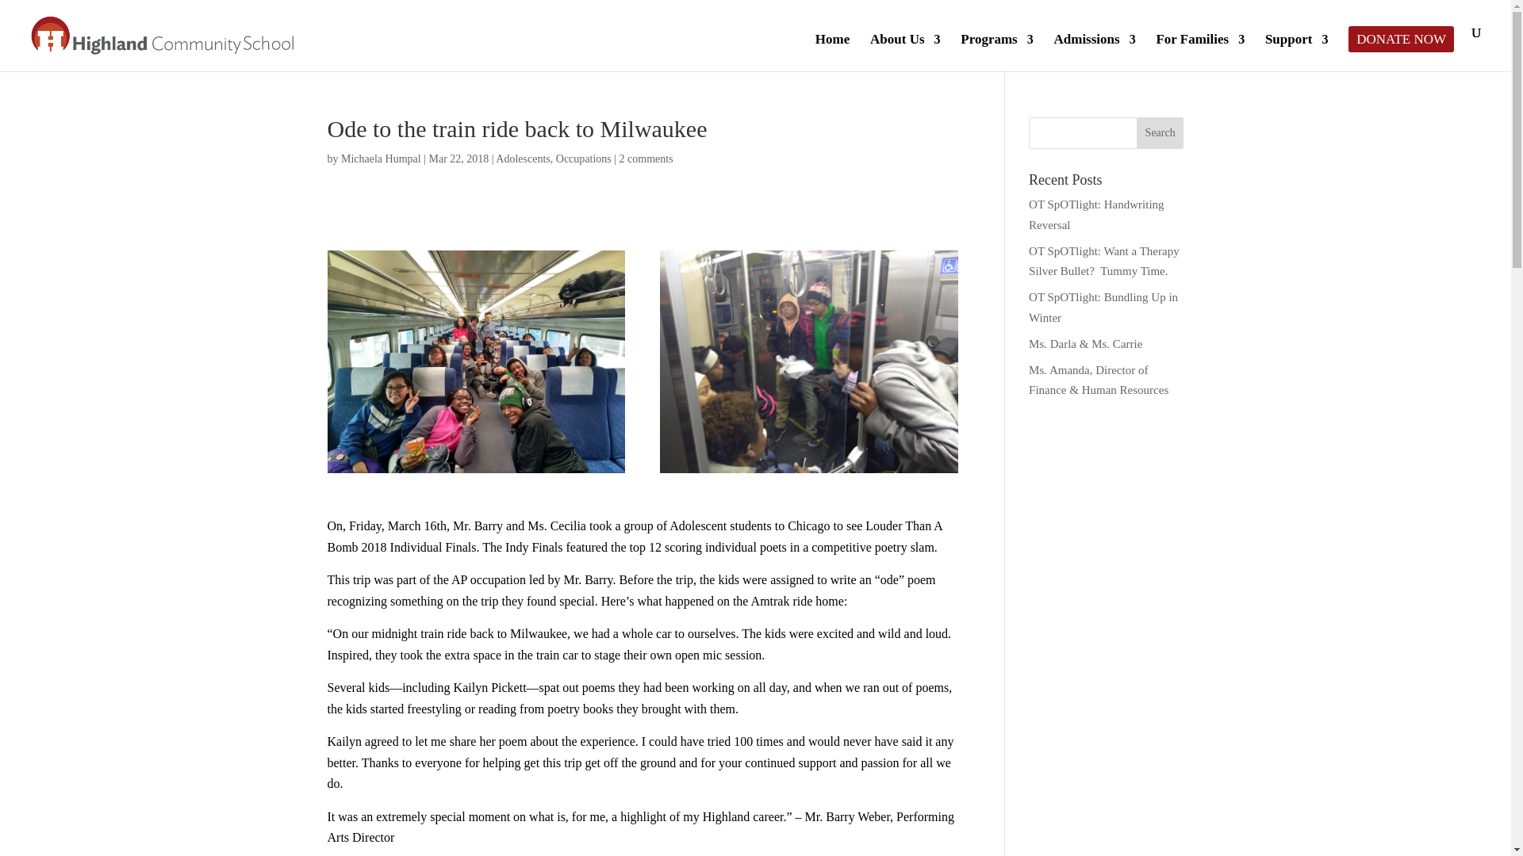 The image size is (1523, 856). I want to click on Admissions, so click(1094, 52).